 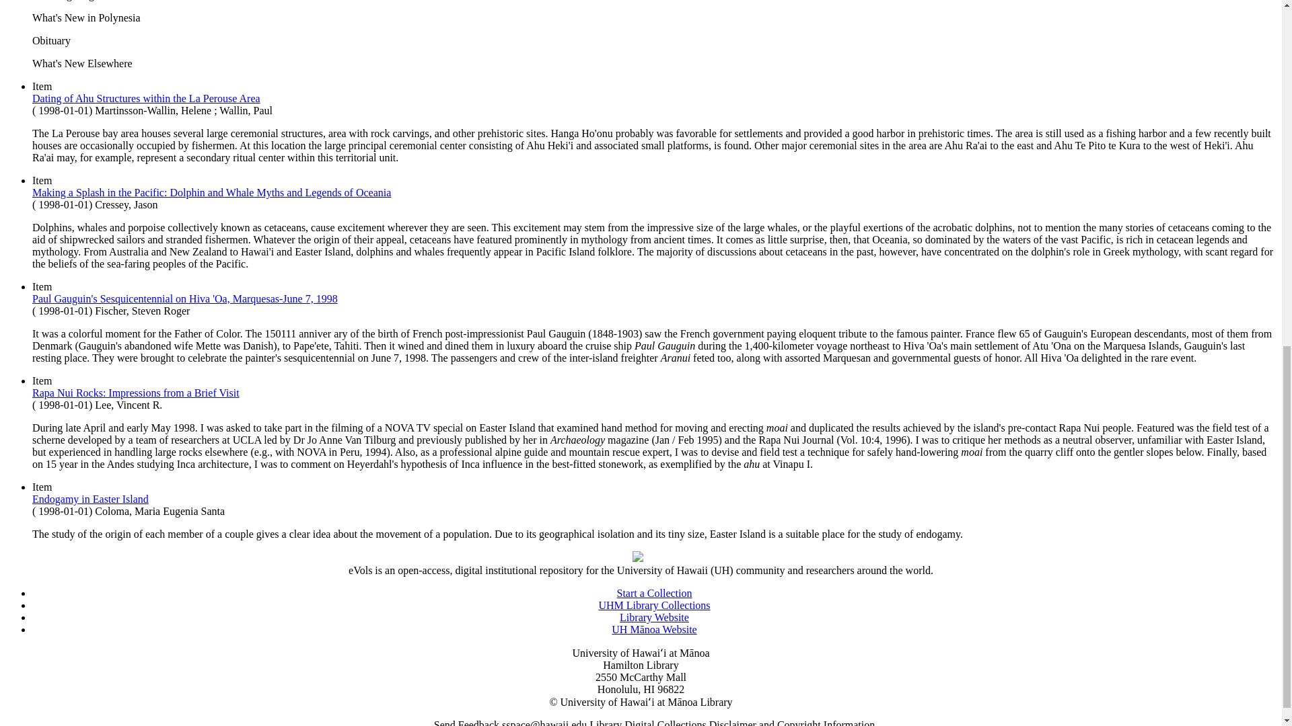 I want to click on Dating of Ahu Structures within the La Perouse Area, so click(x=147, y=98).